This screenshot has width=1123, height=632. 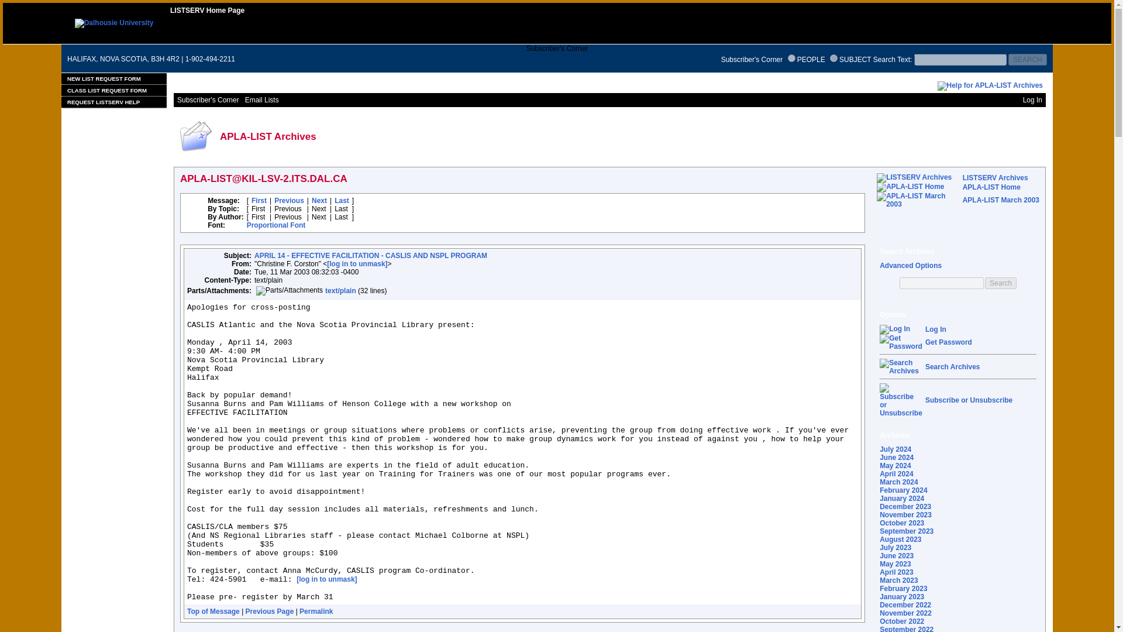 I want to click on Next, so click(x=319, y=200).